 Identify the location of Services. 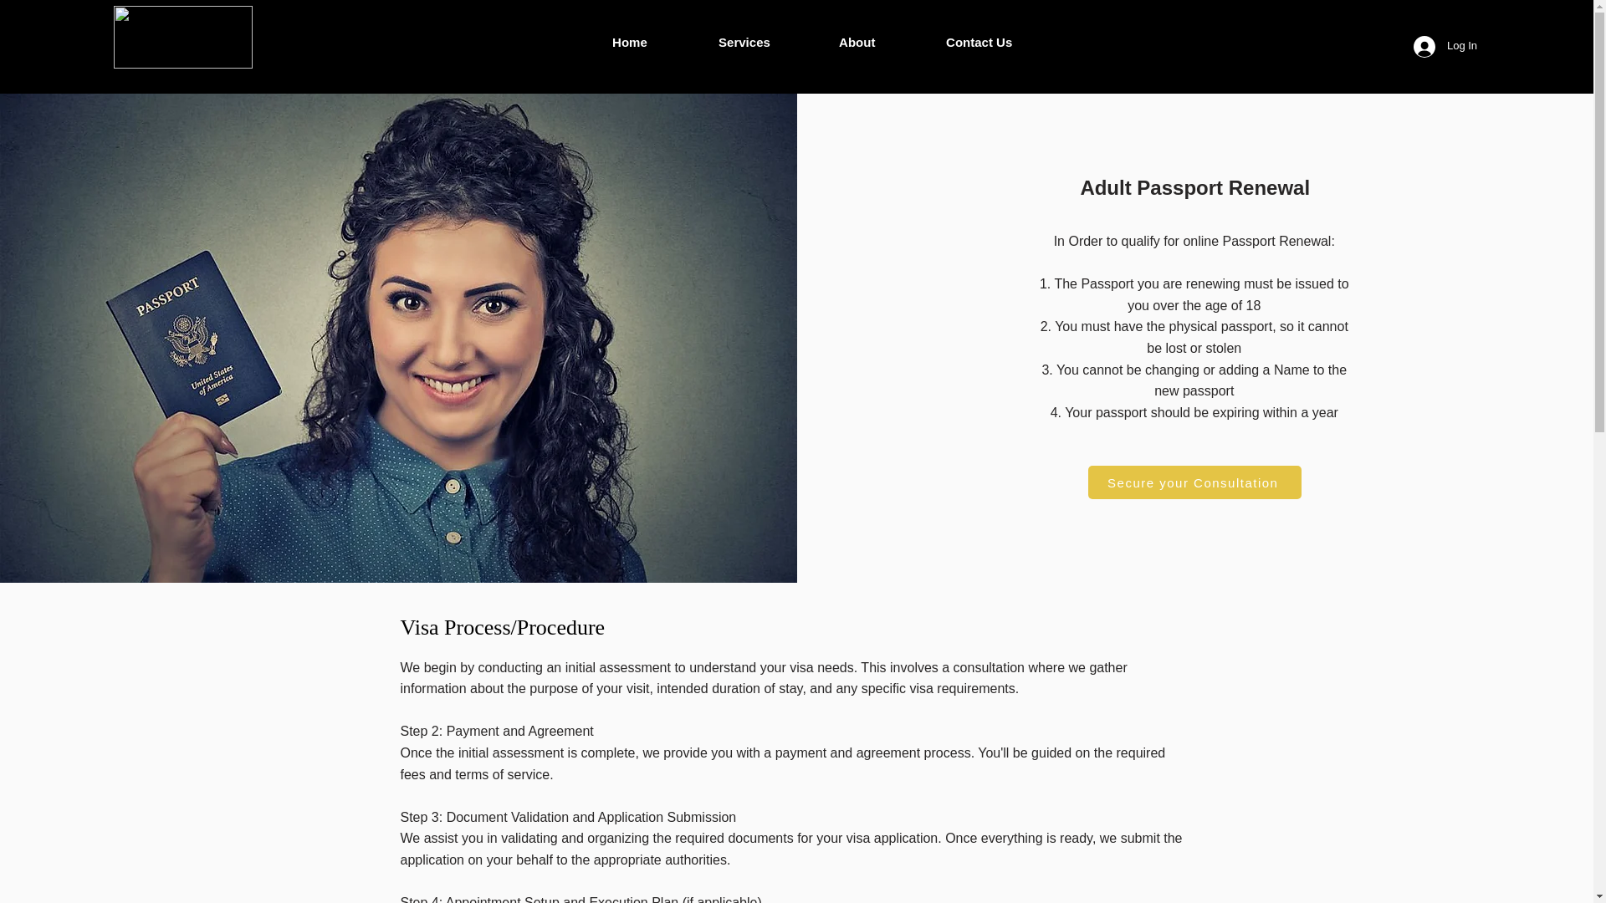
(766, 42).